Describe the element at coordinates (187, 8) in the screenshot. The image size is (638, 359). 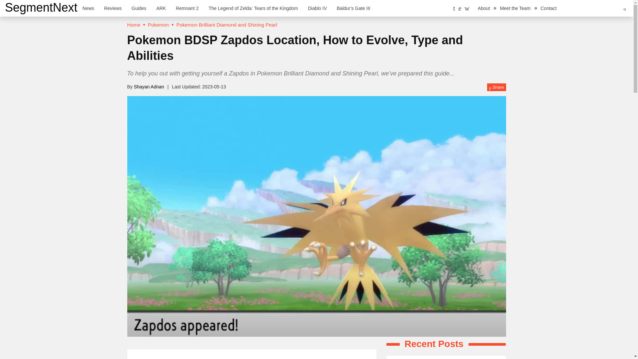
I see `Remnant 2` at that location.